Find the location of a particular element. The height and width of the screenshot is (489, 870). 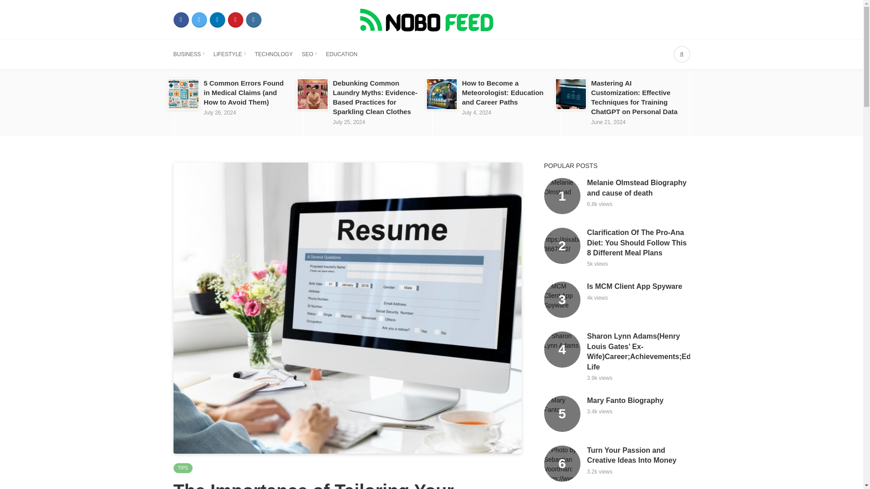

July 25, 2024 is located at coordinates (348, 122).